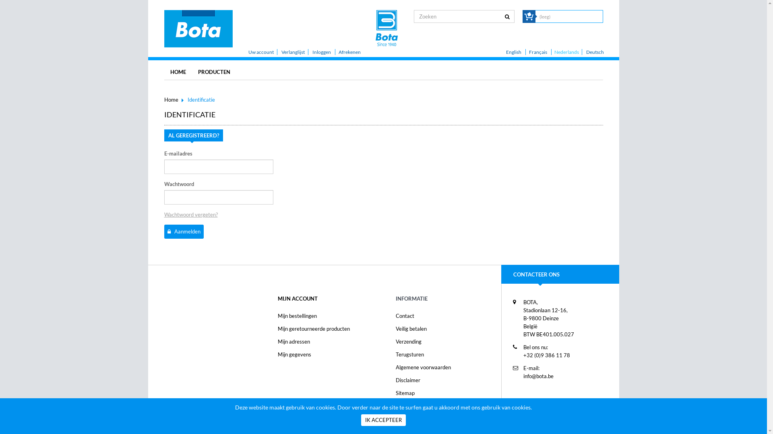 The height and width of the screenshot is (434, 773). What do you see at coordinates (545, 17) in the screenshot?
I see `(leeg)` at bounding box center [545, 17].